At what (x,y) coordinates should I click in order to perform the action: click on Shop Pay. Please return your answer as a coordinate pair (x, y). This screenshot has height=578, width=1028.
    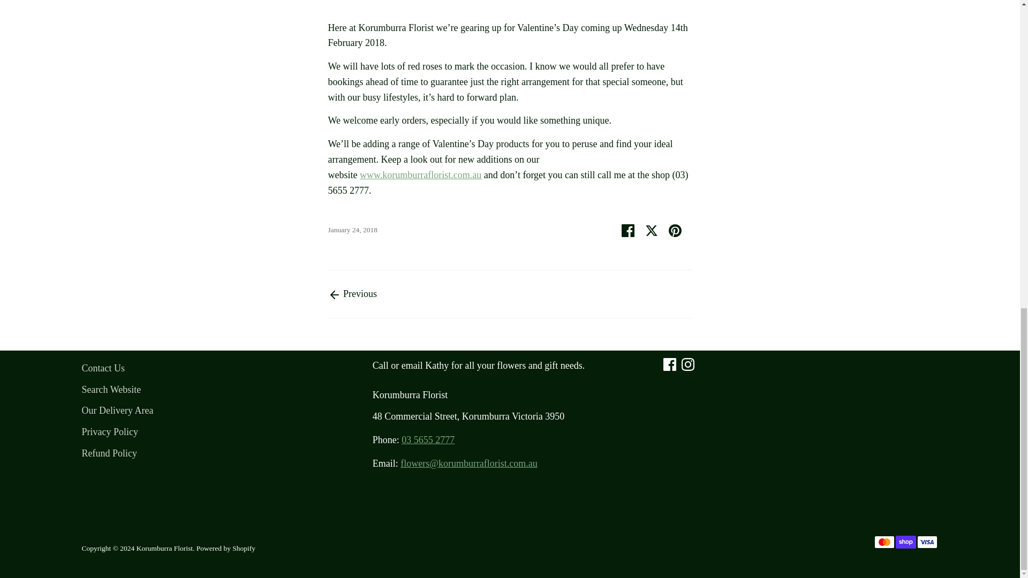
    Looking at the image, I should click on (905, 542).